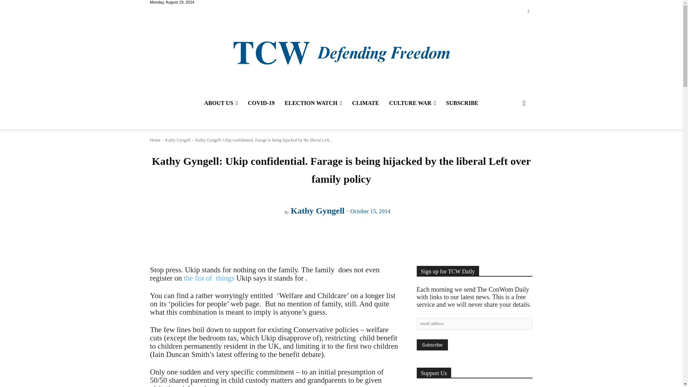  I want to click on ABOUT US, so click(221, 103).